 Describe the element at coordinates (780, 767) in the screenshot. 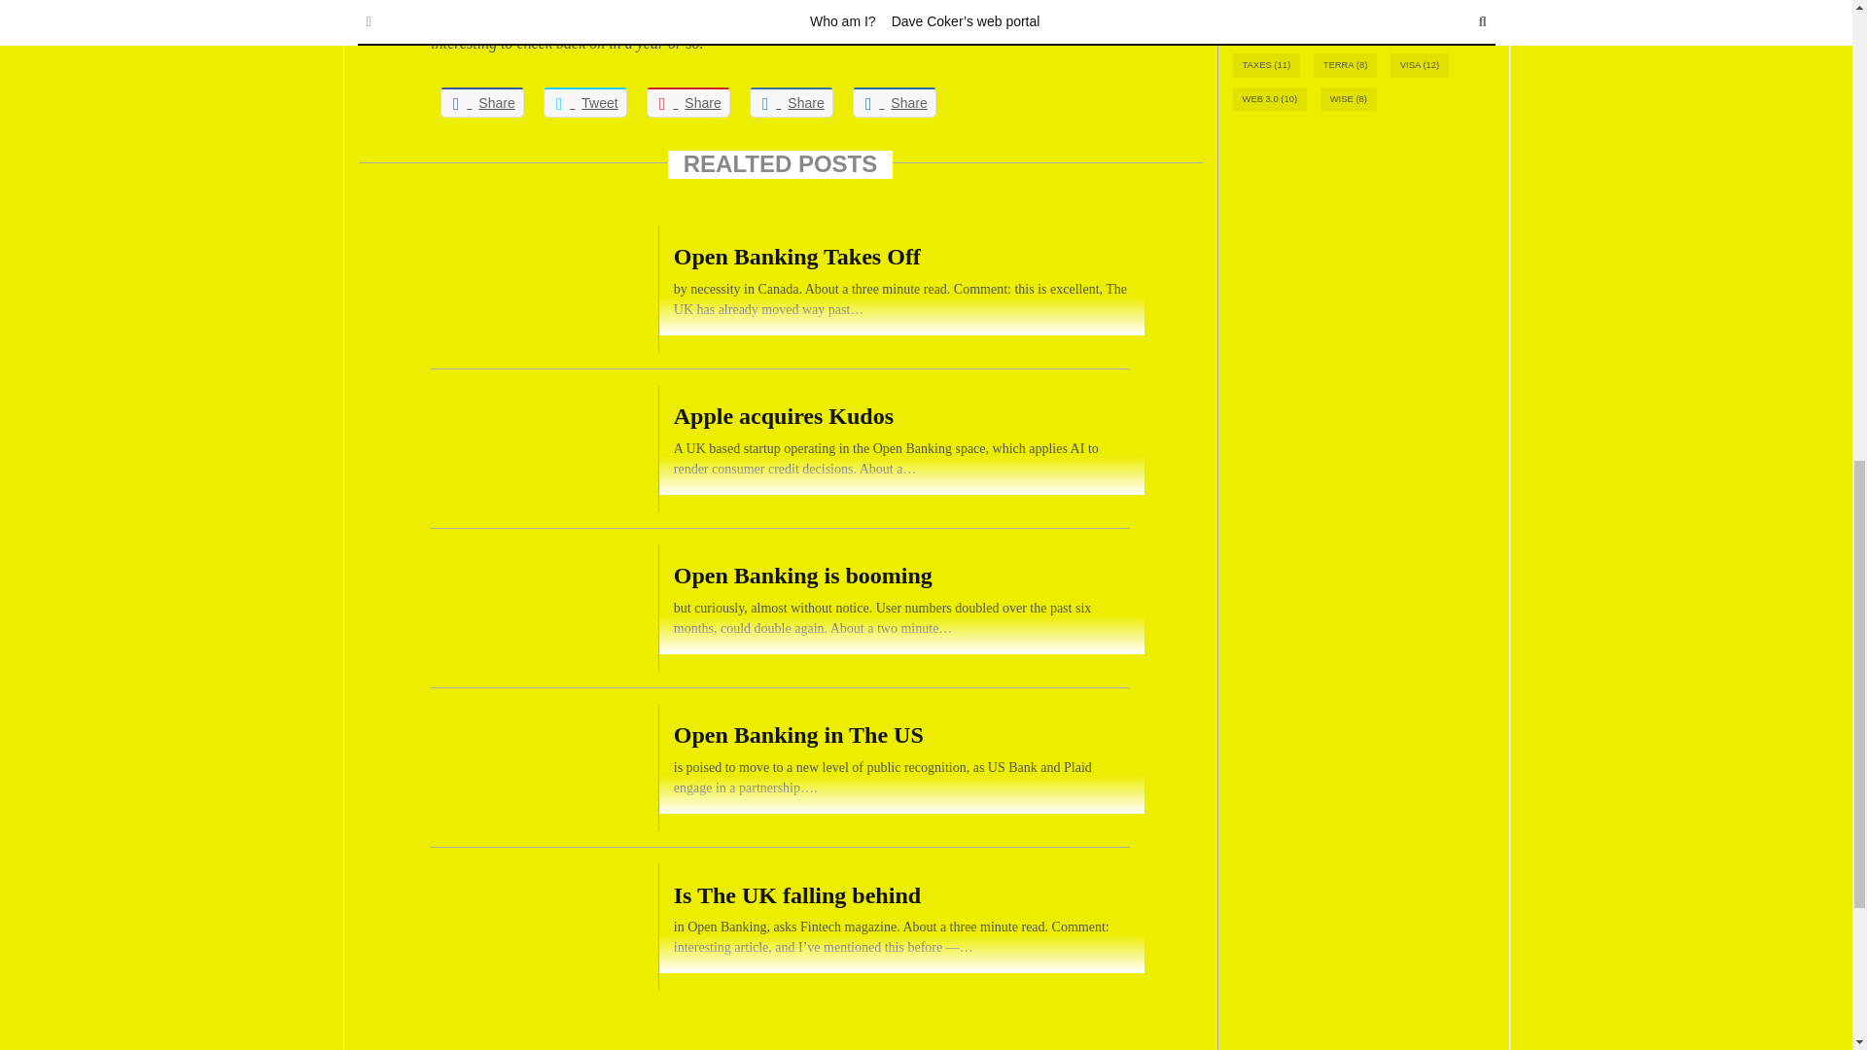

I see `Open Banking in The US` at that location.